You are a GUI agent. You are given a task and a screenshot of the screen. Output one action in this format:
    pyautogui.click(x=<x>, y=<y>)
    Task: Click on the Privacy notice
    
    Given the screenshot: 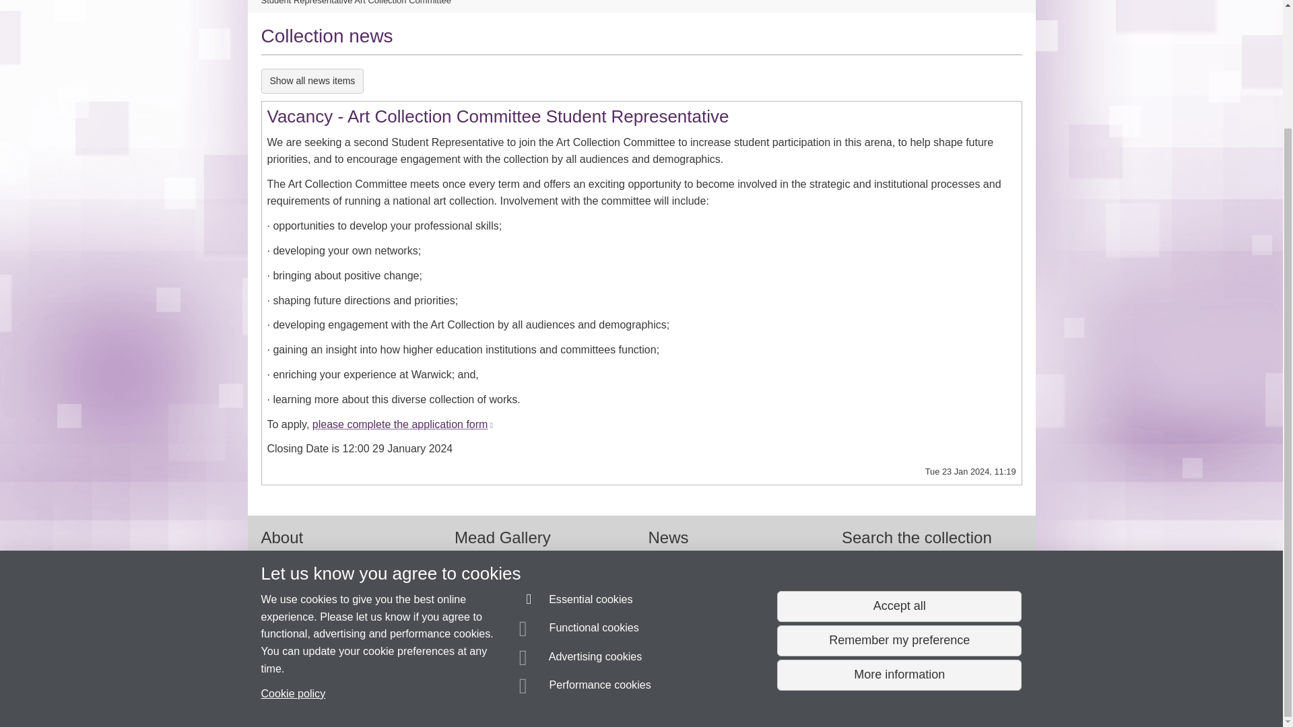 What is the action you would take?
    pyautogui.click(x=598, y=693)
    